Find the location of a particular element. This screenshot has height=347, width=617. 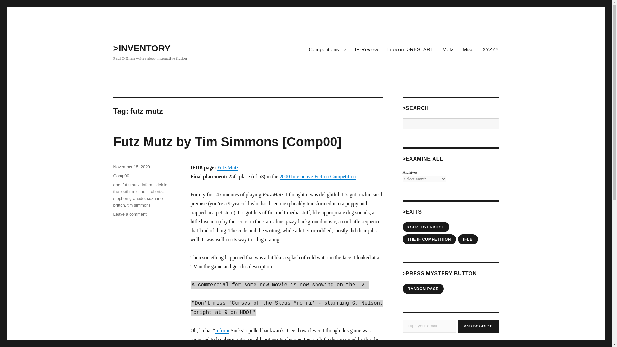

Meta is located at coordinates (448, 49).